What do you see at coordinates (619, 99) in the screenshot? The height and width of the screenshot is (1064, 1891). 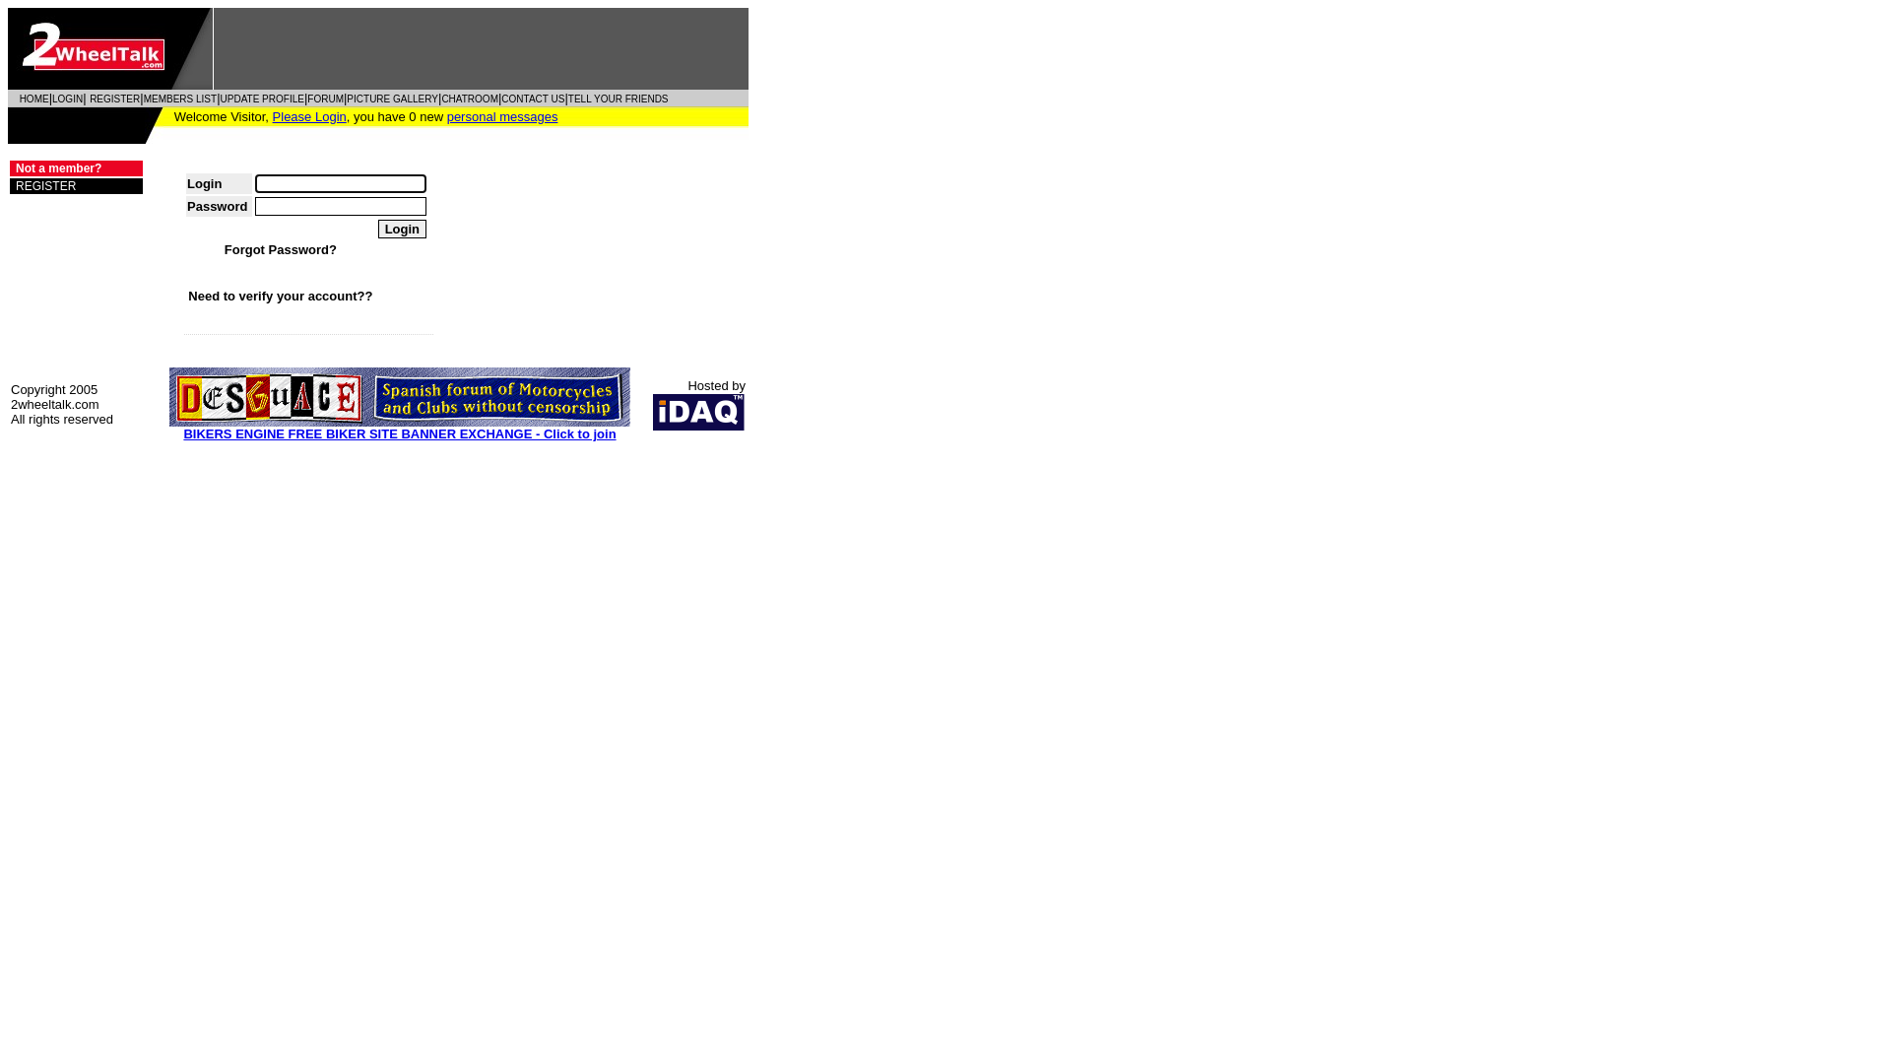 I see `TELL YOUR FRIENDS` at bounding box center [619, 99].